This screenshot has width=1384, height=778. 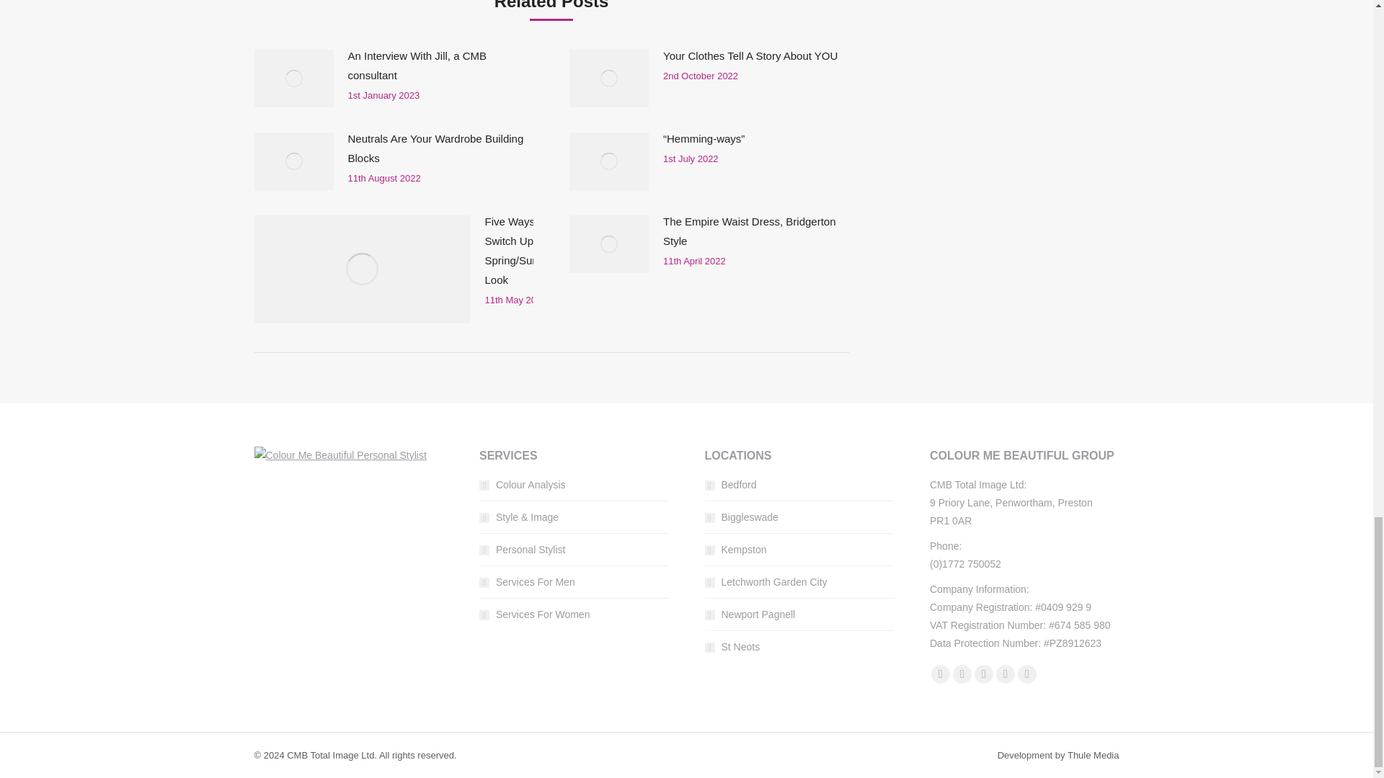 What do you see at coordinates (1005, 674) in the screenshot?
I see `Pinterest` at bounding box center [1005, 674].